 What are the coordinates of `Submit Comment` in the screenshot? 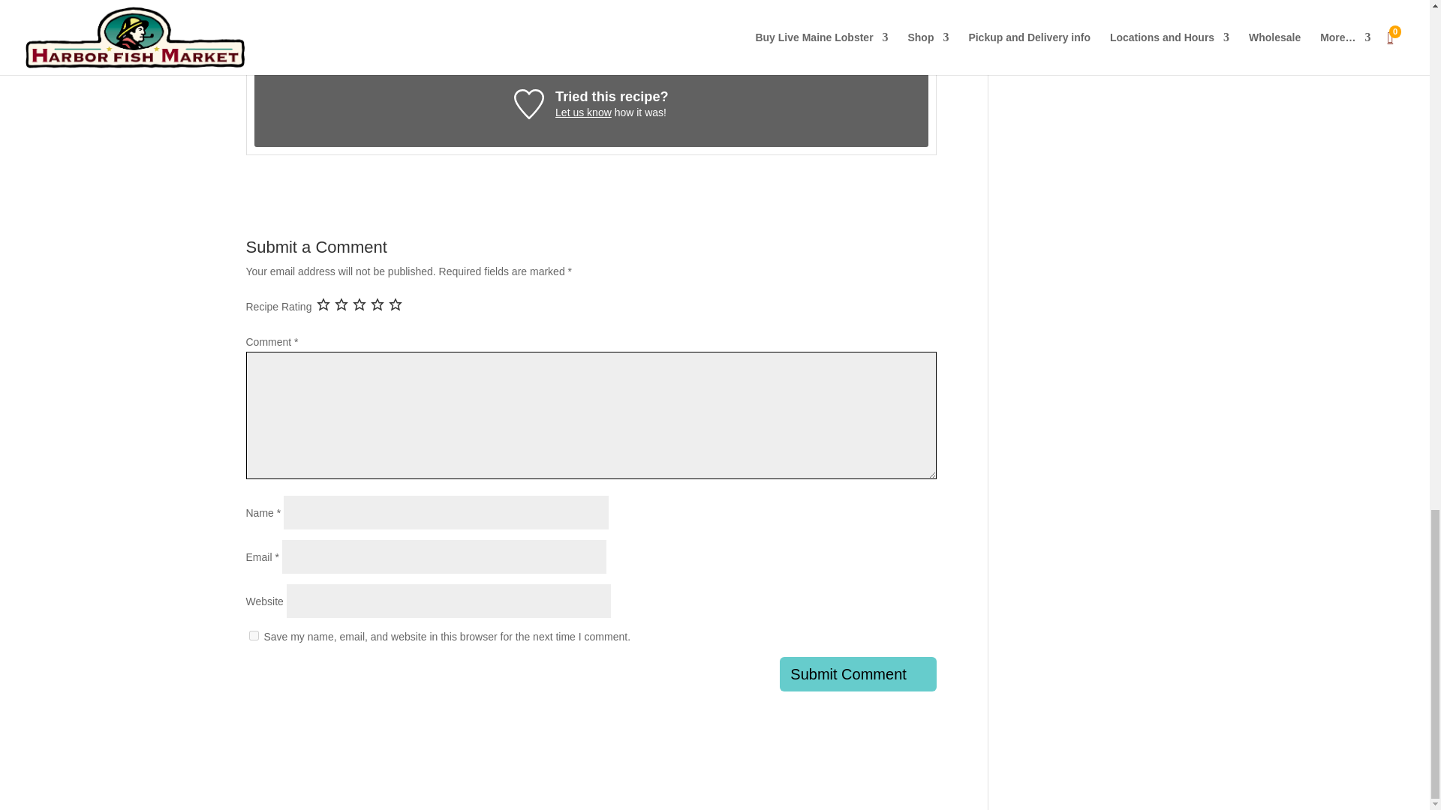 It's located at (858, 673).